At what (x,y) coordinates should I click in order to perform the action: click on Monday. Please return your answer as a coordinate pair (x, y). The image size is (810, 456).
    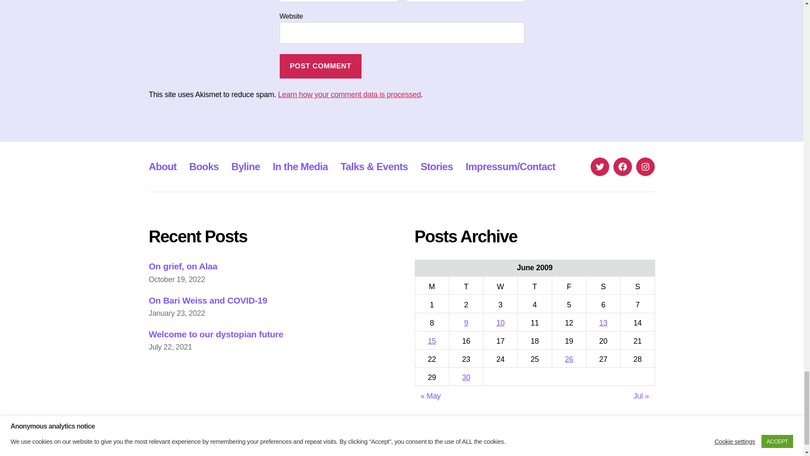
    Looking at the image, I should click on (432, 285).